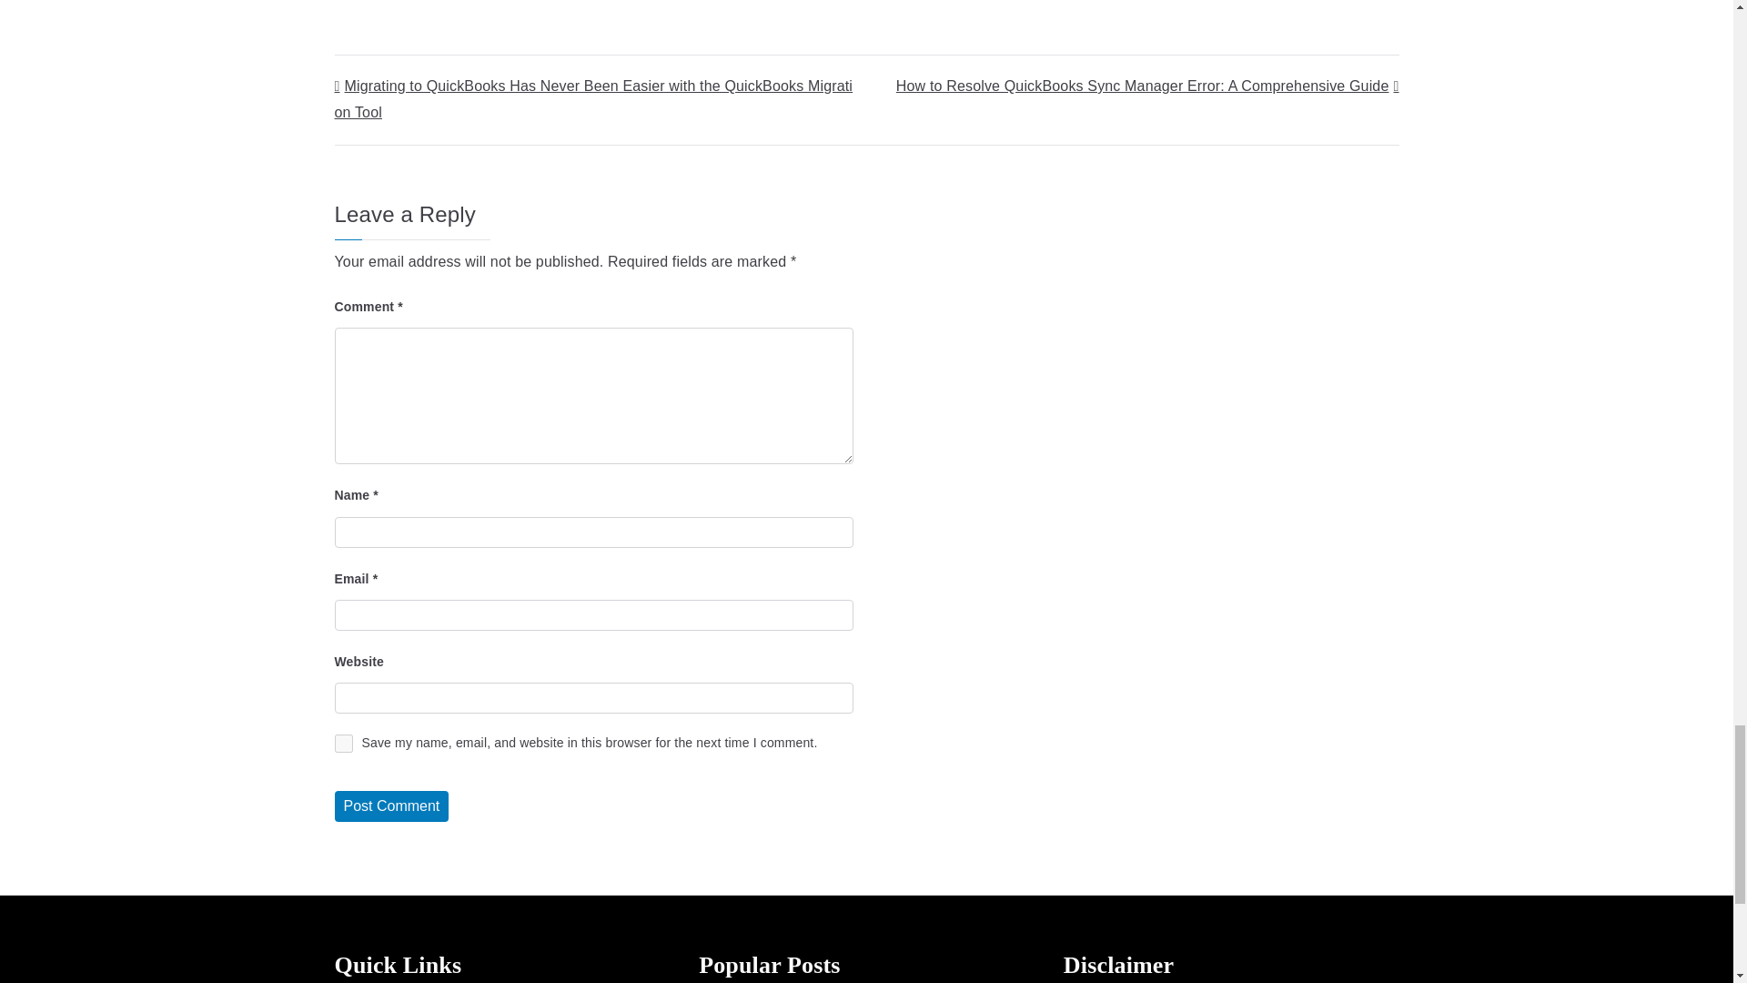 The width and height of the screenshot is (1747, 983). Describe the element at coordinates (344, 743) in the screenshot. I see `yes` at that location.